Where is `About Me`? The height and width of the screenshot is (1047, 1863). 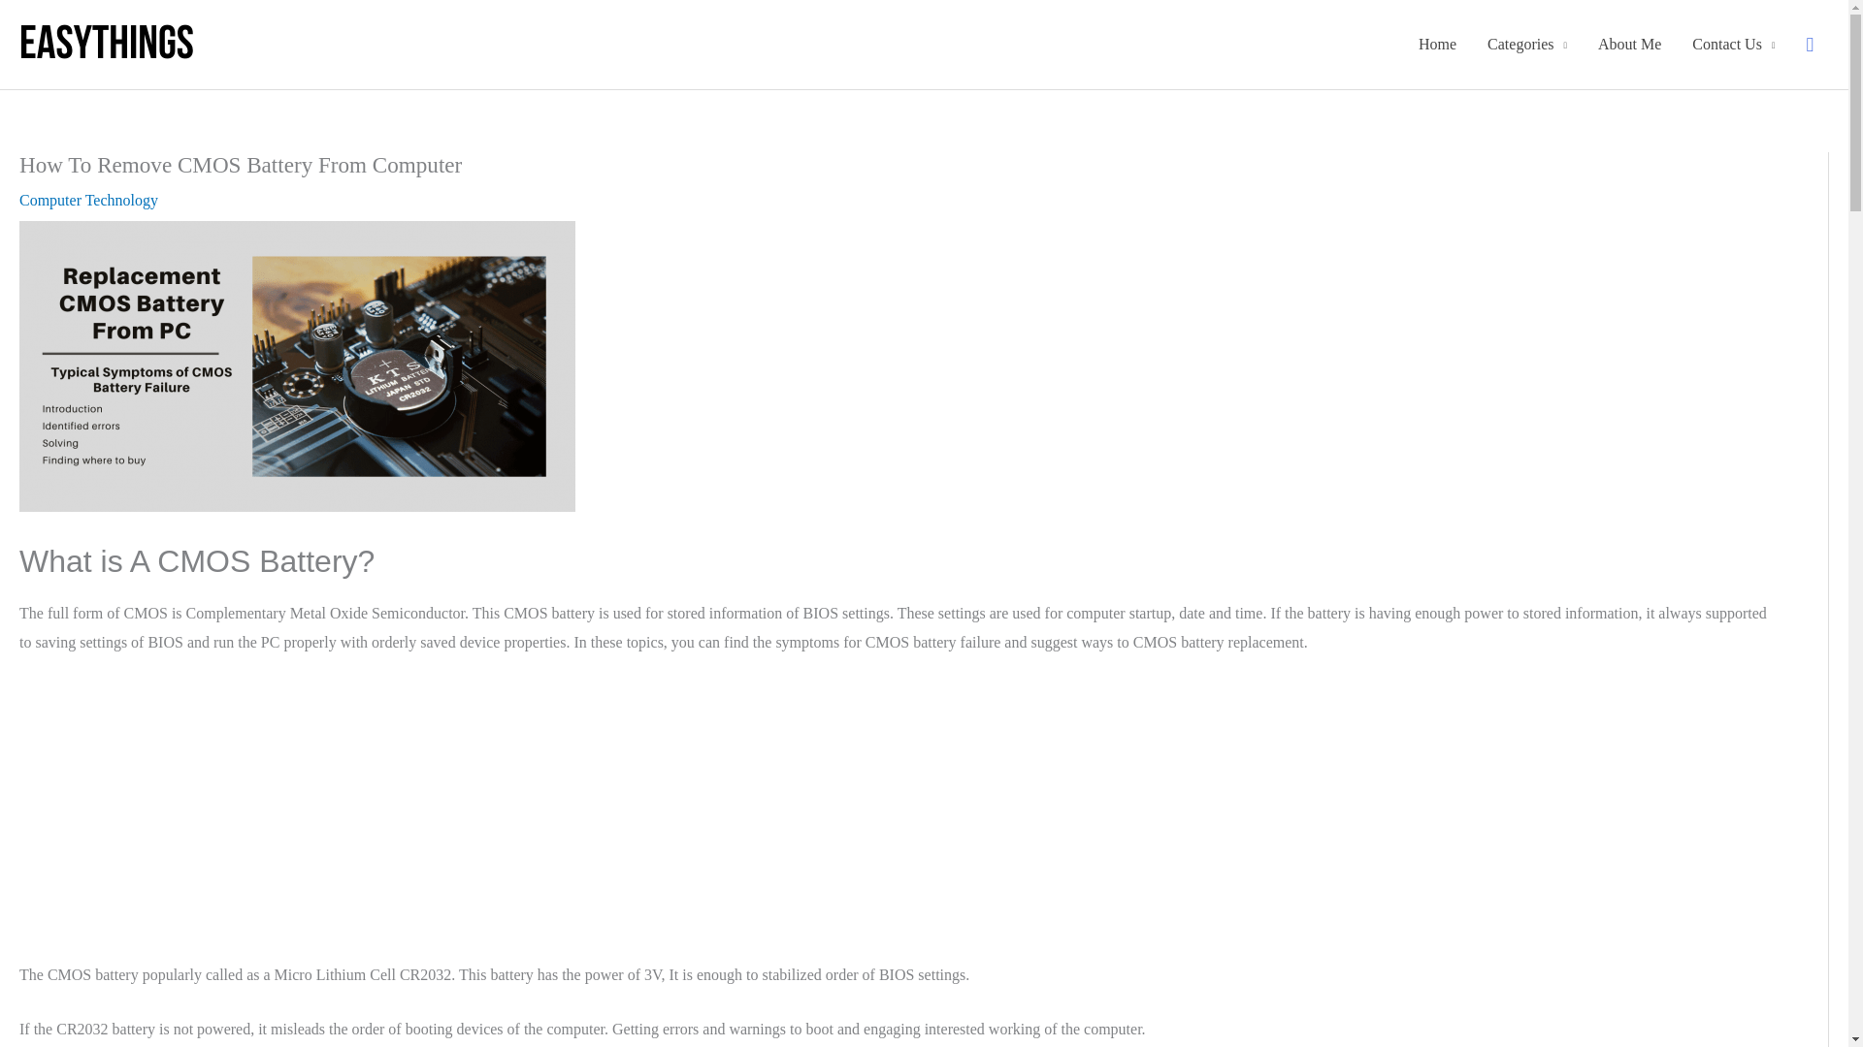 About Me is located at coordinates (1629, 45).